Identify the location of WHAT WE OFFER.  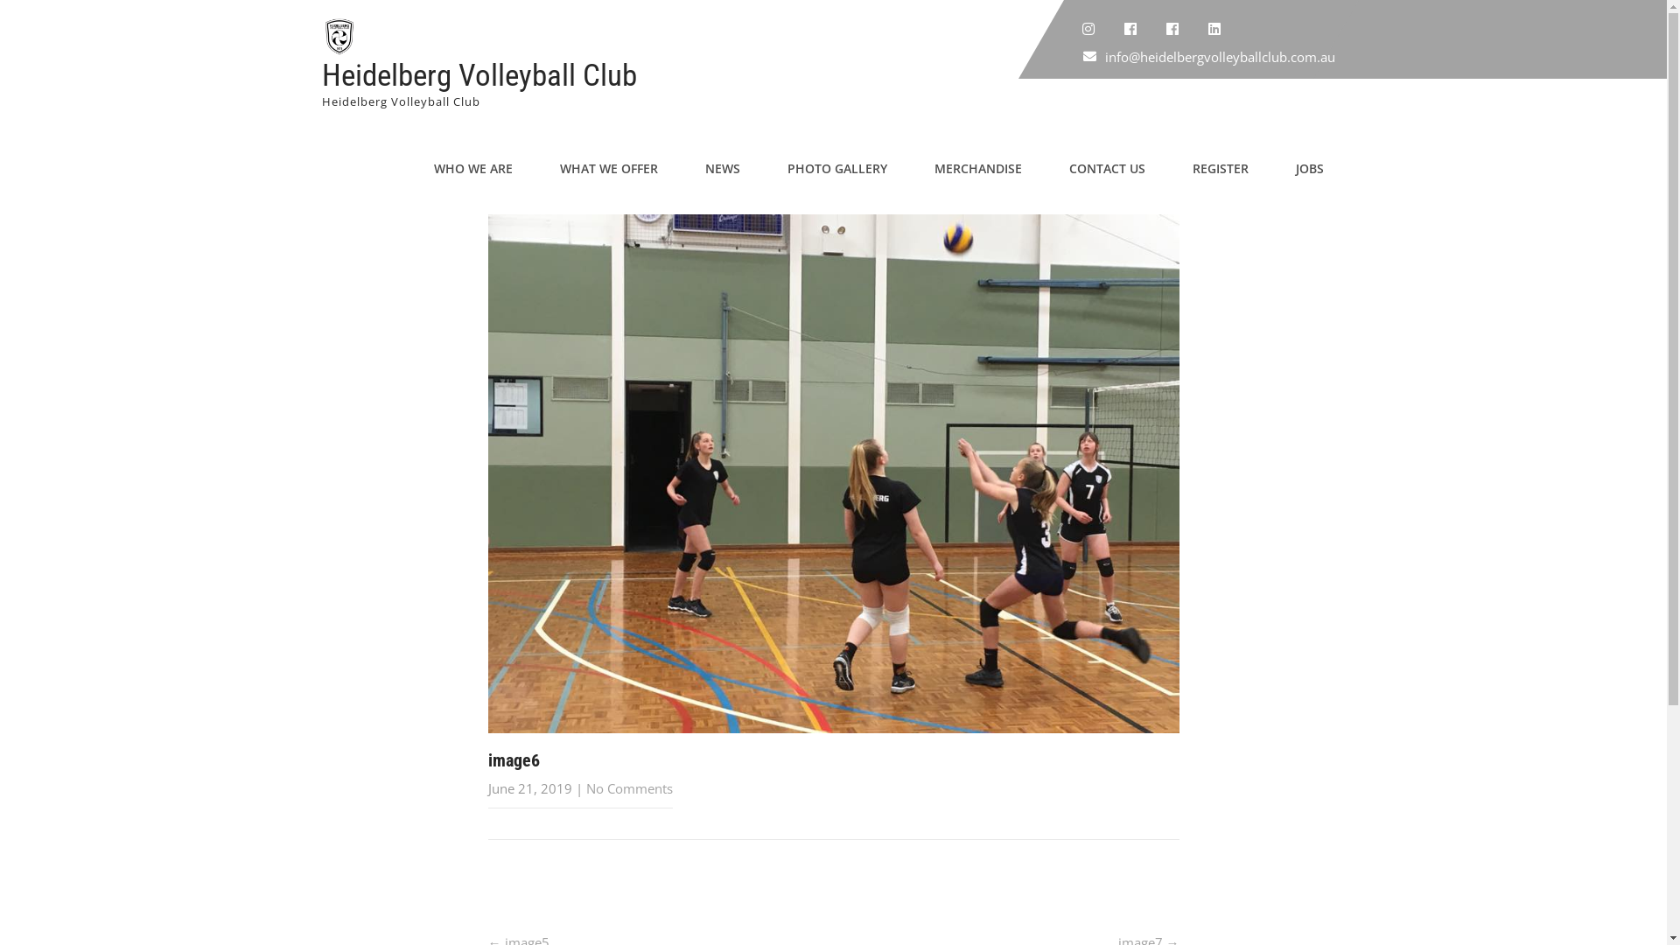
(608, 169).